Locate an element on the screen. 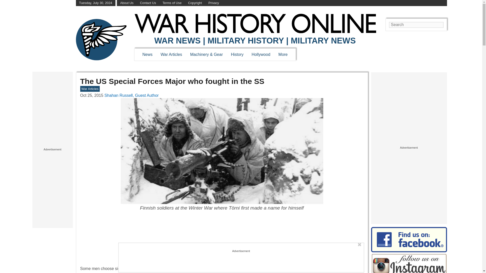  More is located at coordinates (283, 54).